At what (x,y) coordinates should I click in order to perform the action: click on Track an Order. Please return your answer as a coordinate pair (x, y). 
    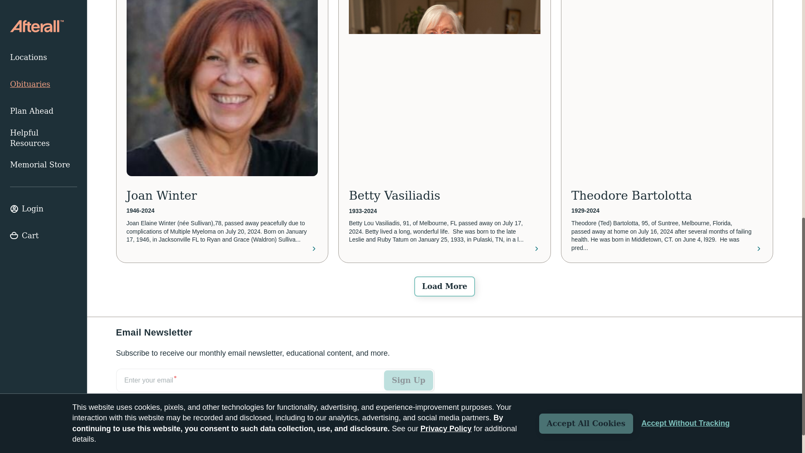
    Looking at the image, I should click on (143, 436).